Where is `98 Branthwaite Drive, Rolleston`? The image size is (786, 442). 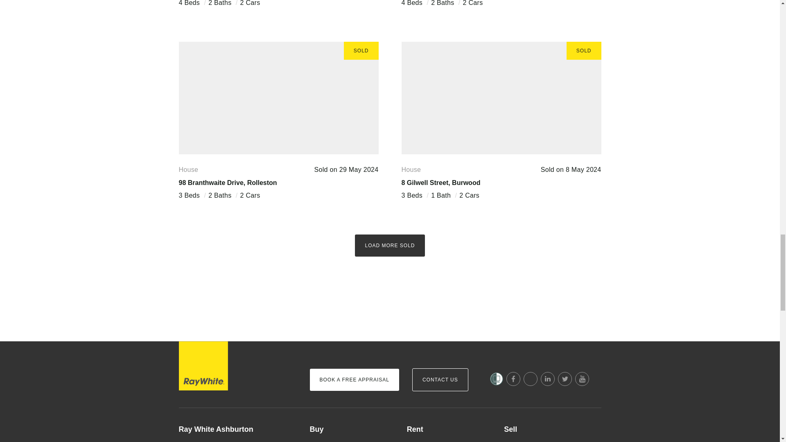
98 Branthwaite Drive, Rolleston is located at coordinates (227, 183).